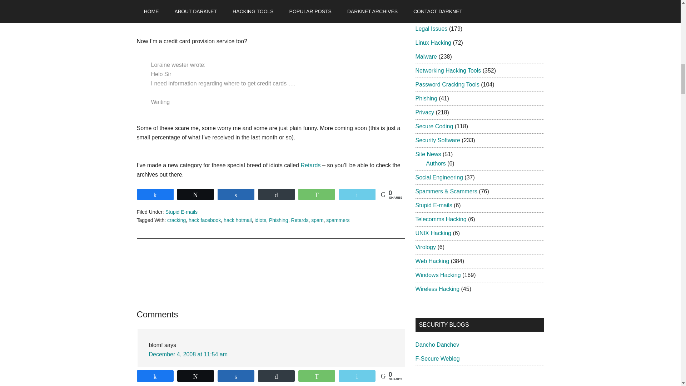  I want to click on Award-winning computer security news, so click(434, 385).